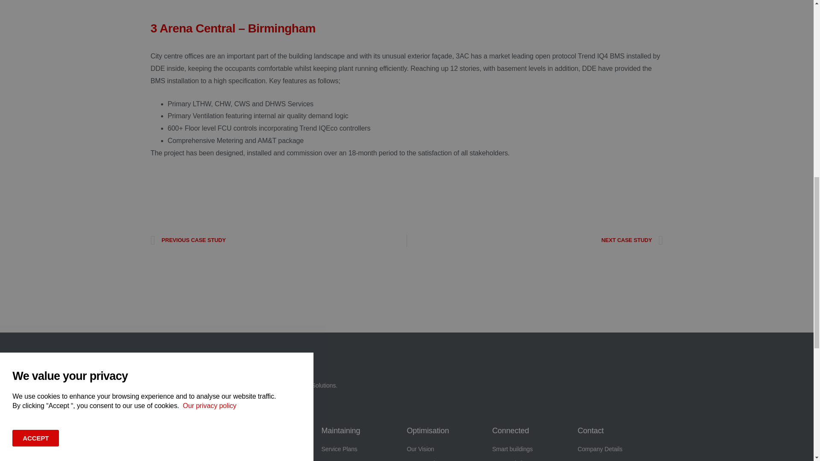  What do you see at coordinates (278, 459) in the screenshot?
I see `Case studies` at bounding box center [278, 459].